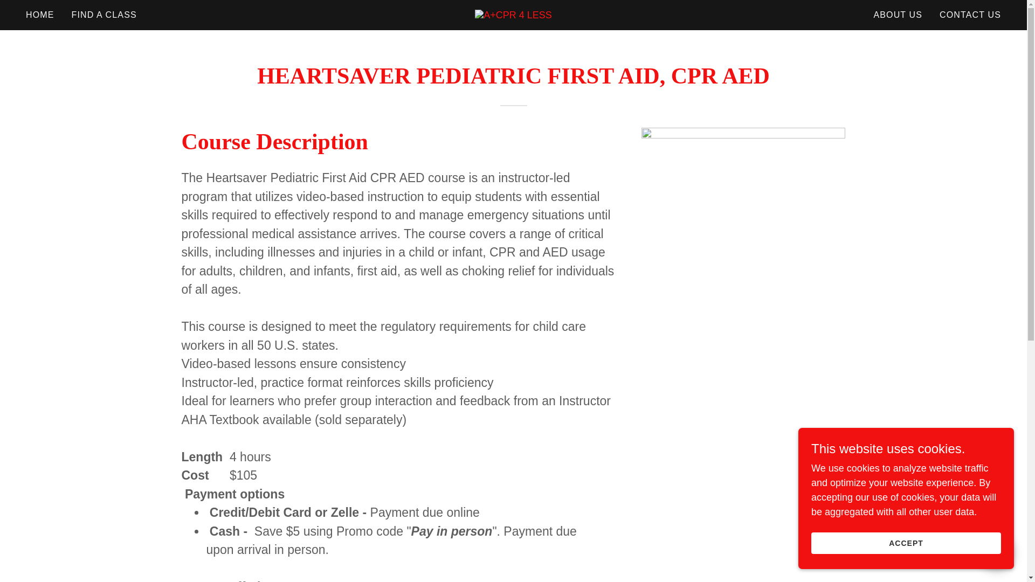 This screenshot has height=582, width=1035. What do you see at coordinates (103, 15) in the screenshot?
I see `FIND A CLASS` at bounding box center [103, 15].